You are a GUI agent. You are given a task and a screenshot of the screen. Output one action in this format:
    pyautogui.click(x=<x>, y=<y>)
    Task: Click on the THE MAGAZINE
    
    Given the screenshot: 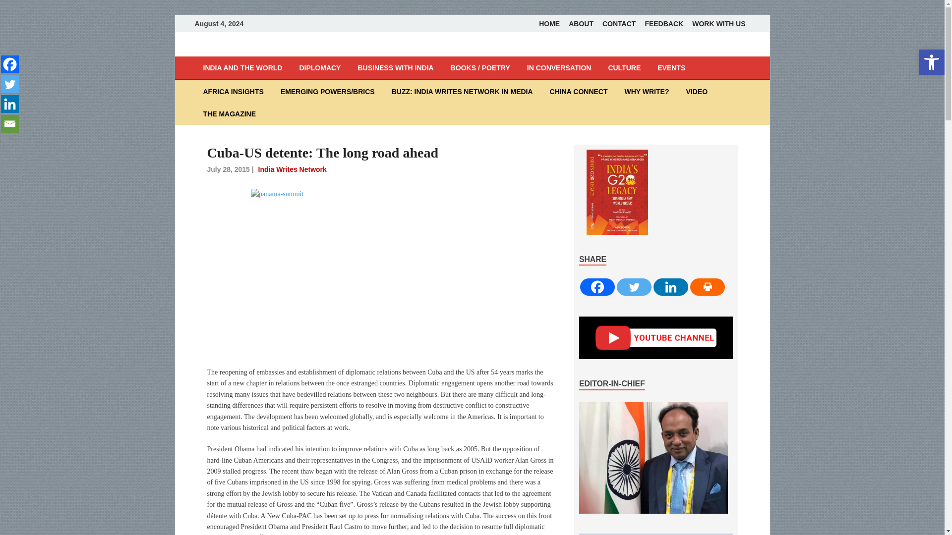 What is the action you would take?
    pyautogui.click(x=229, y=113)
    